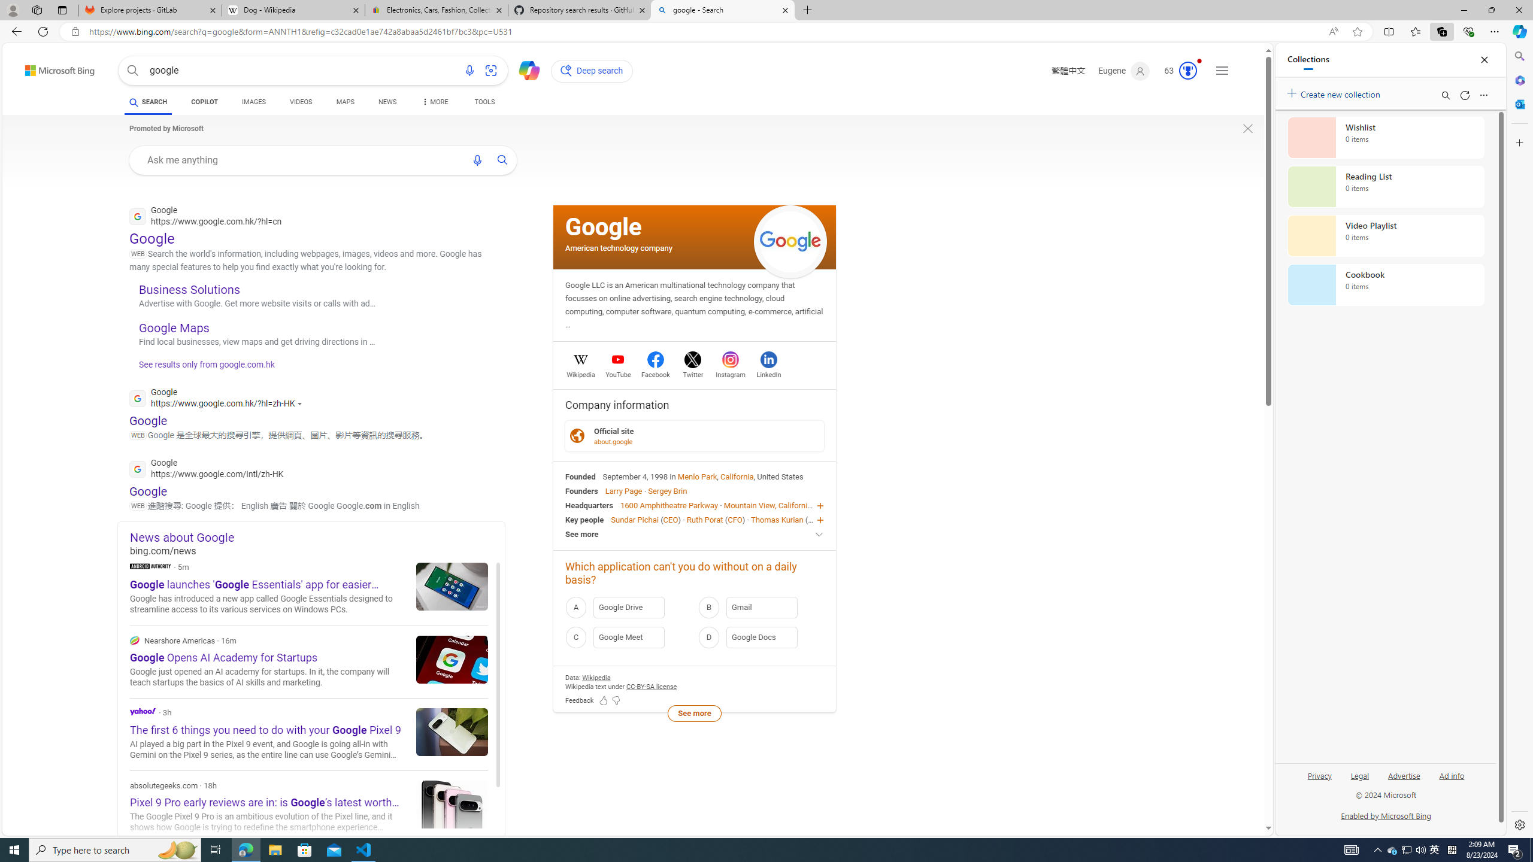  I want to click on Legal, so click(1359, 775).